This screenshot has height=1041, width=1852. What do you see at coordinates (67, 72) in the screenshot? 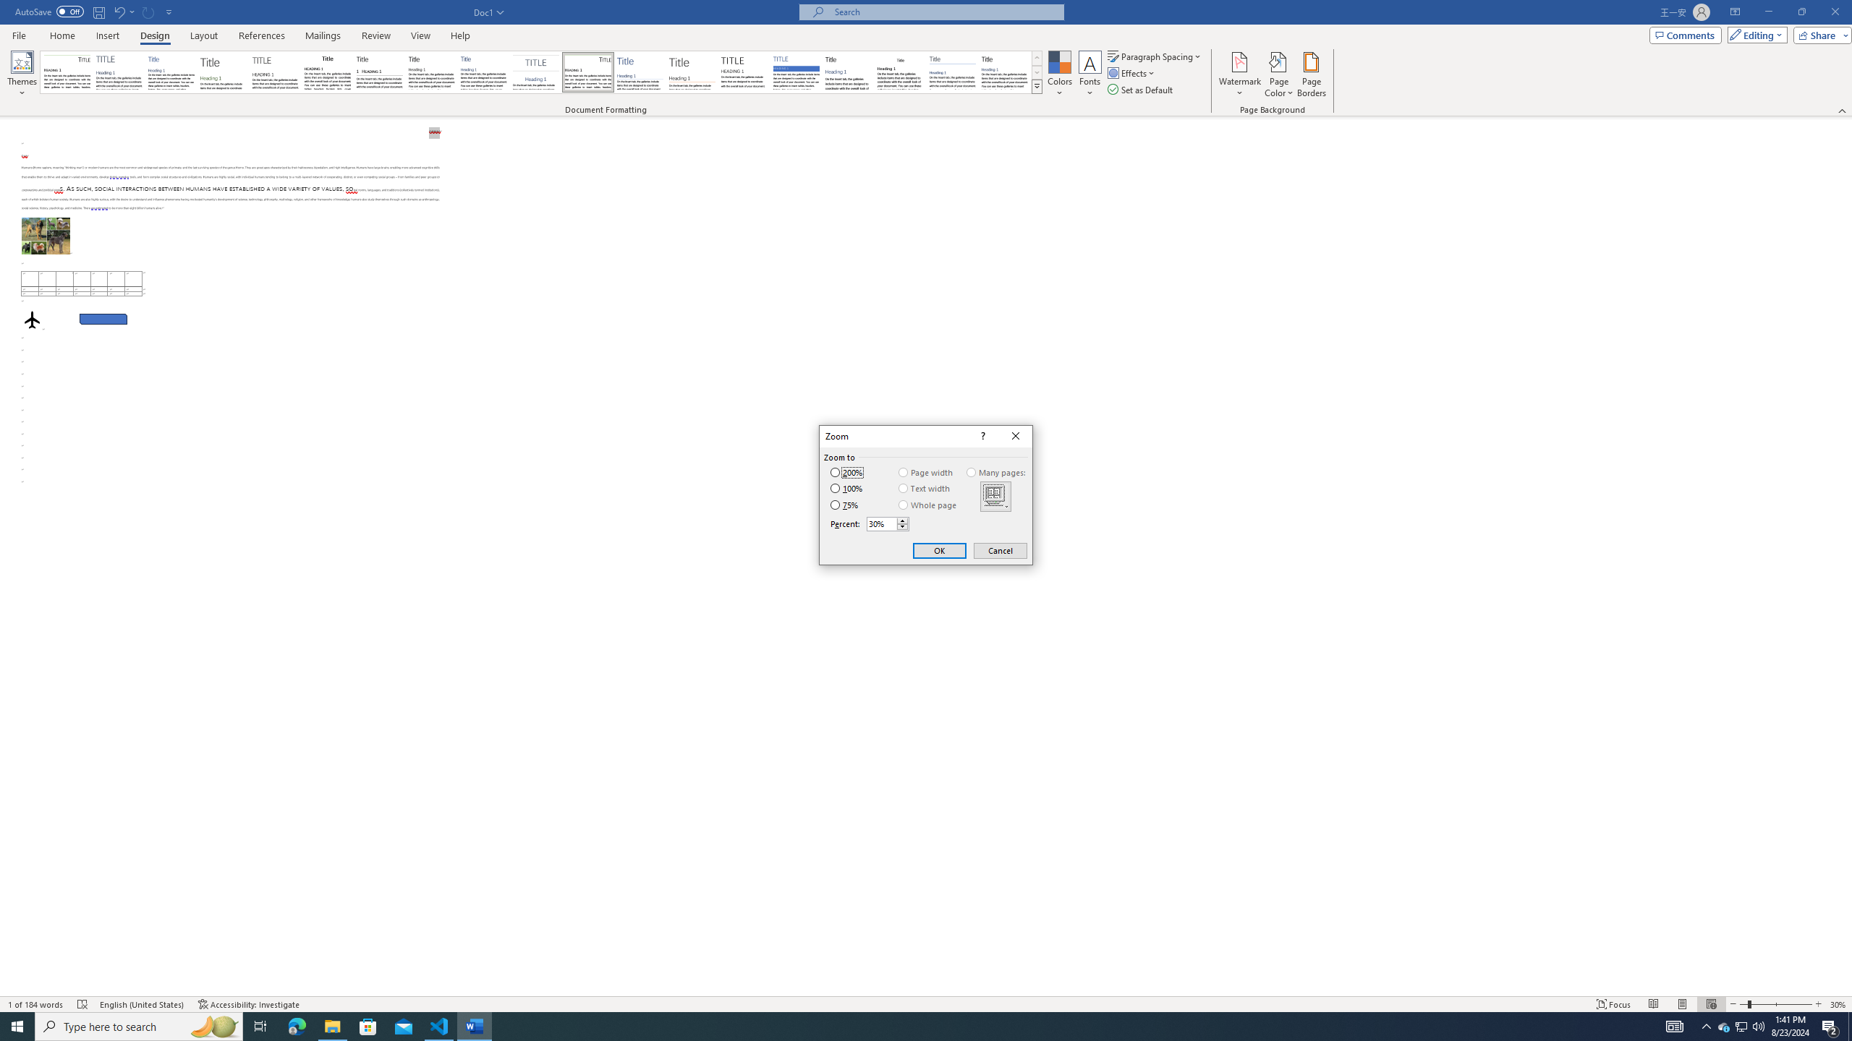
I see `Document` at bounding box center [67, 72].